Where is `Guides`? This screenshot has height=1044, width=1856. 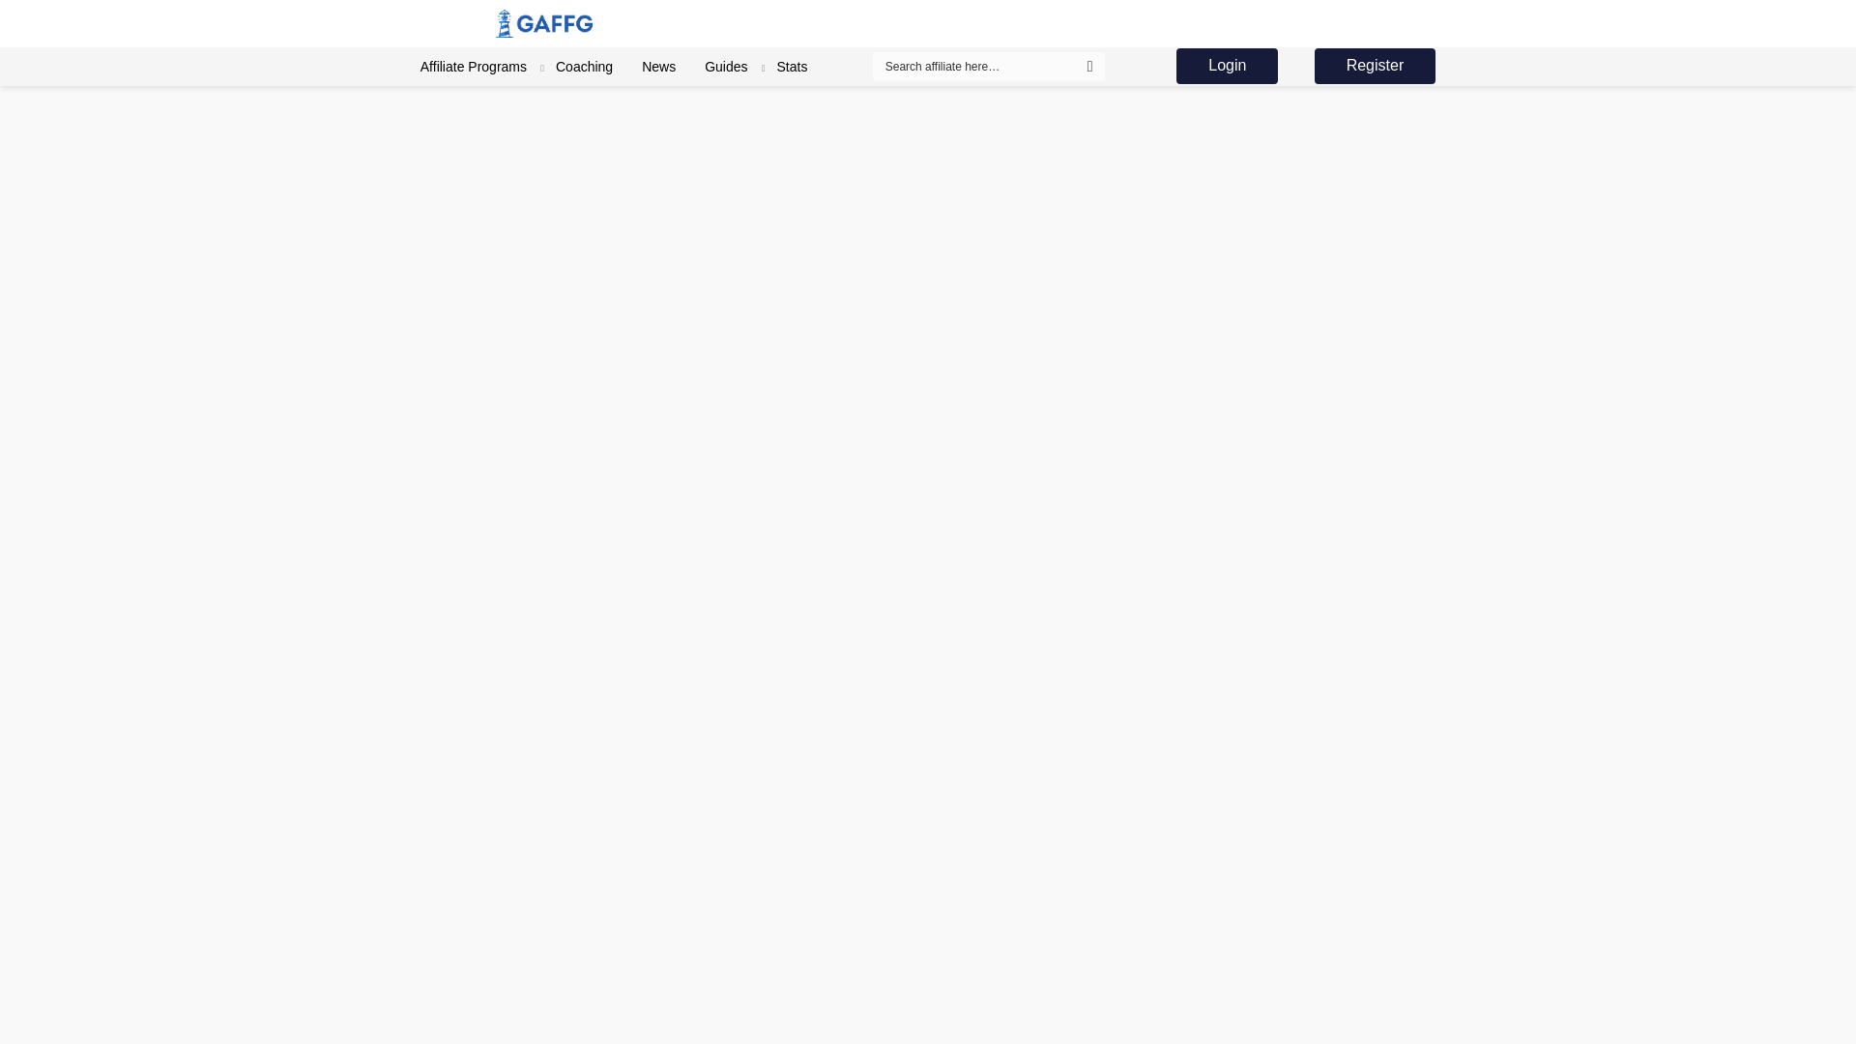
Guides is located at coordinates (726, 66).